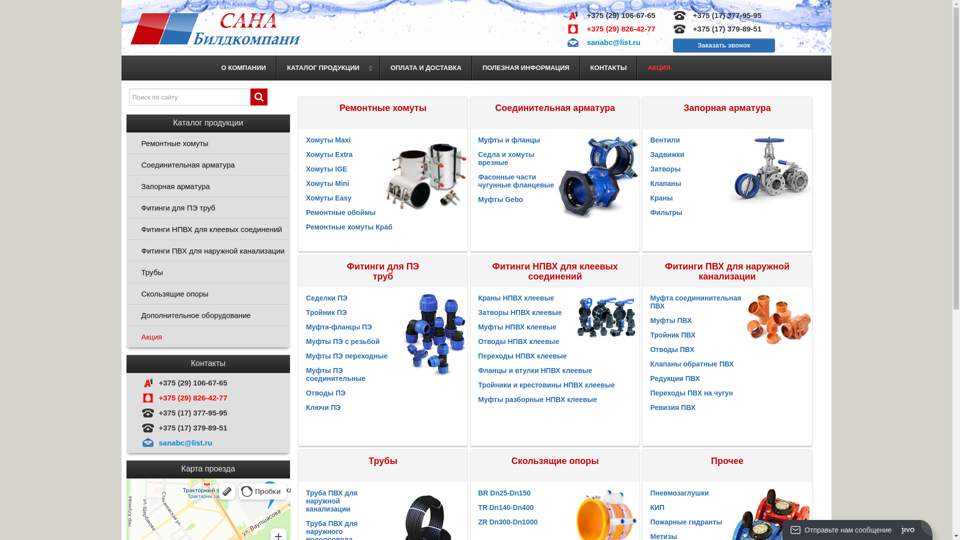 The height and width of the screenshot is (540, 960). I want to click on sanabc@list.ru, so click(186, 442).